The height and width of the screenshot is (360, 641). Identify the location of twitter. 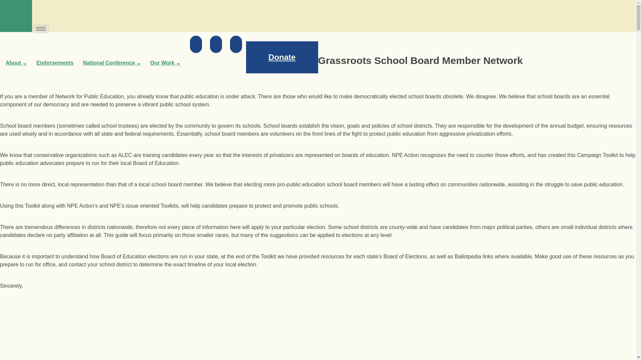
(216, 44).